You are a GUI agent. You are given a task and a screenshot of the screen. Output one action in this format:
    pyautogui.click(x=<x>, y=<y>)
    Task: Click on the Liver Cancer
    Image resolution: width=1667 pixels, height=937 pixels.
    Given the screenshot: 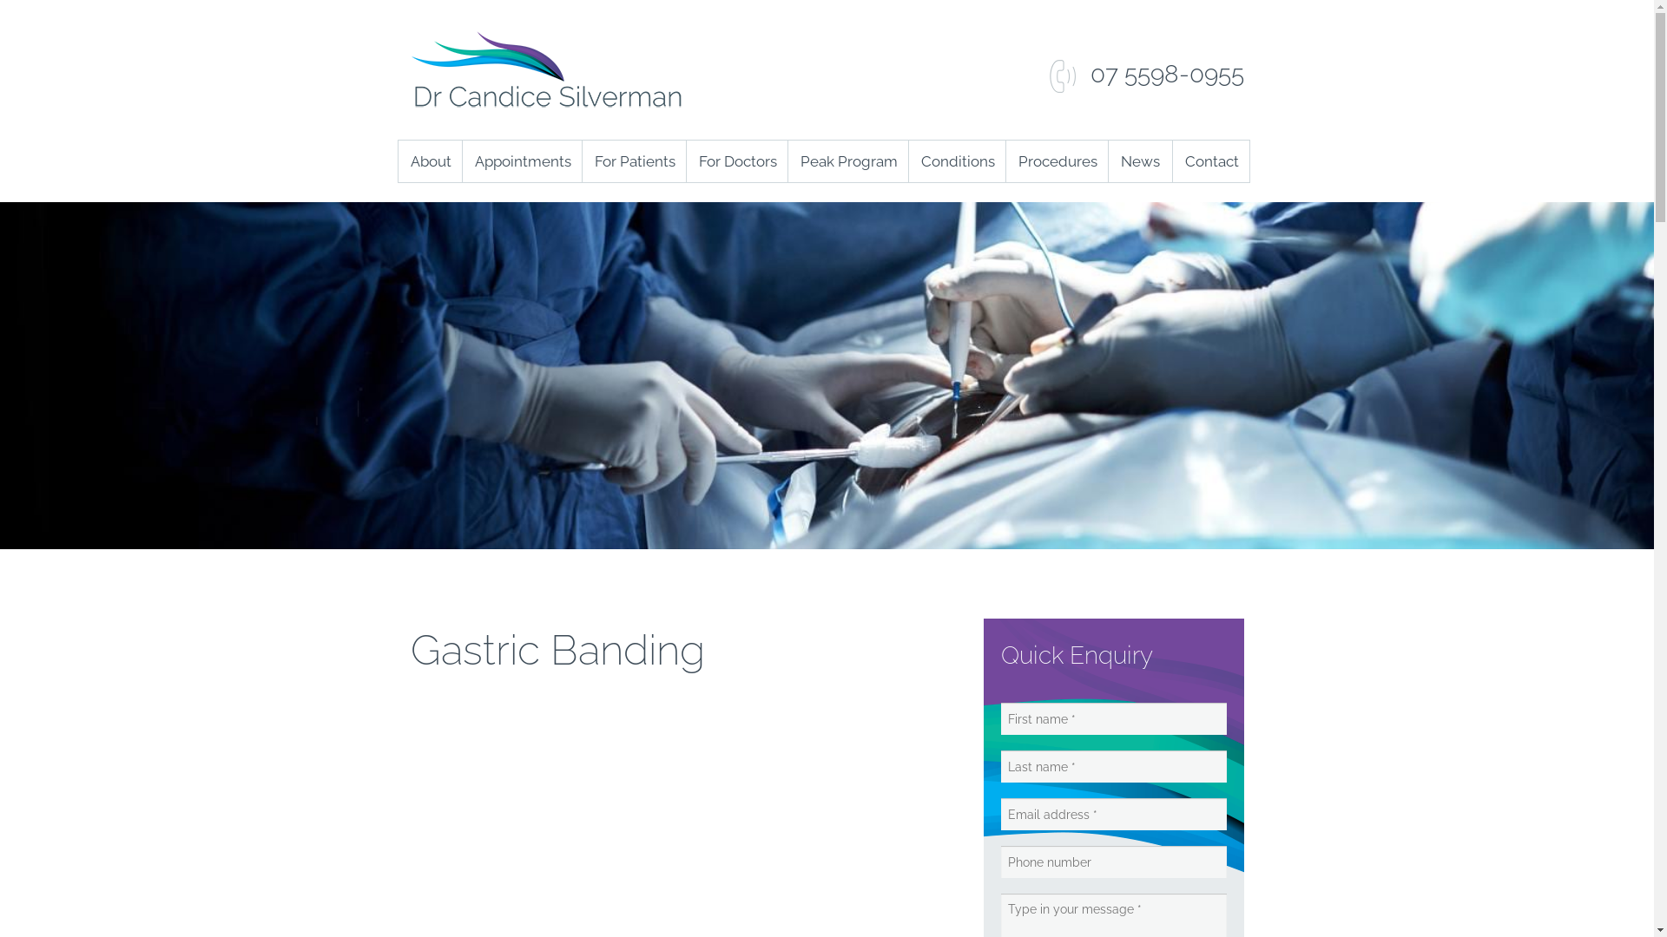 What is the action you would take?
    pyautogui.click(x=1019, y=412)
    